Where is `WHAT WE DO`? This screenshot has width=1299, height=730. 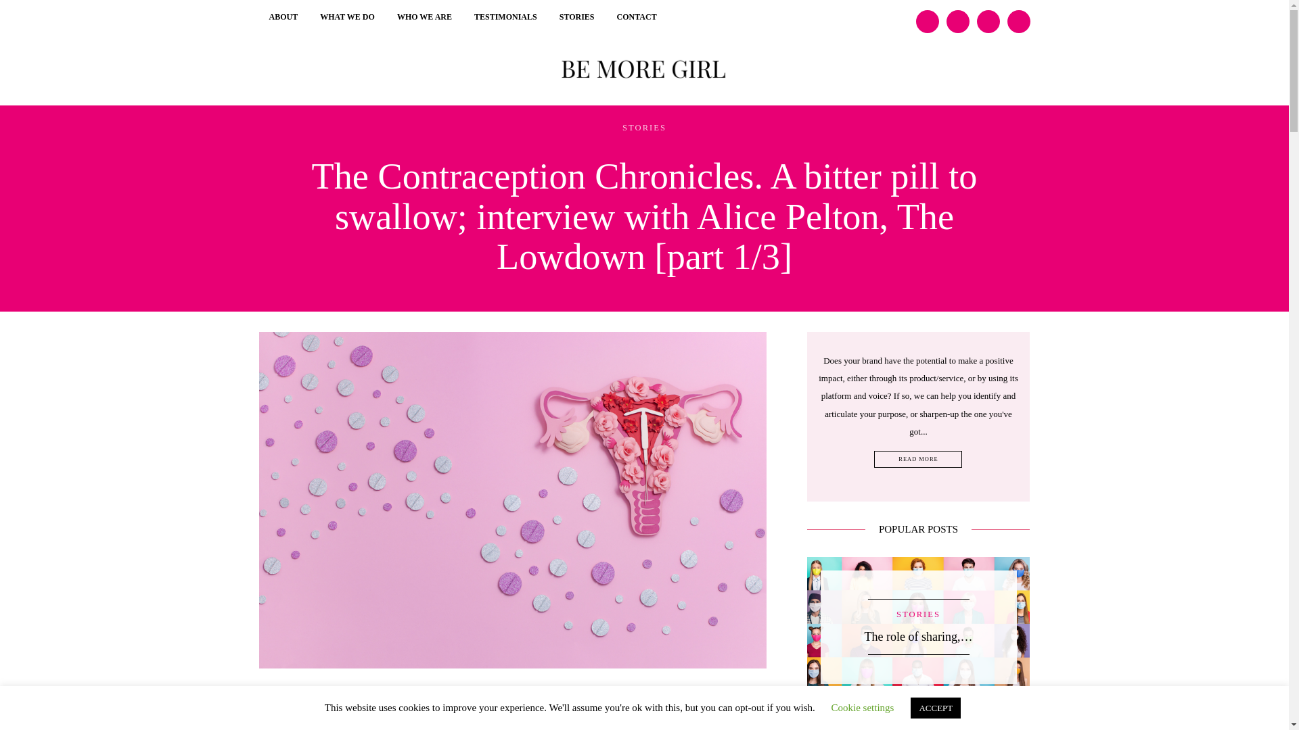 WHAT WE DO is located at coordinates (347, 18).